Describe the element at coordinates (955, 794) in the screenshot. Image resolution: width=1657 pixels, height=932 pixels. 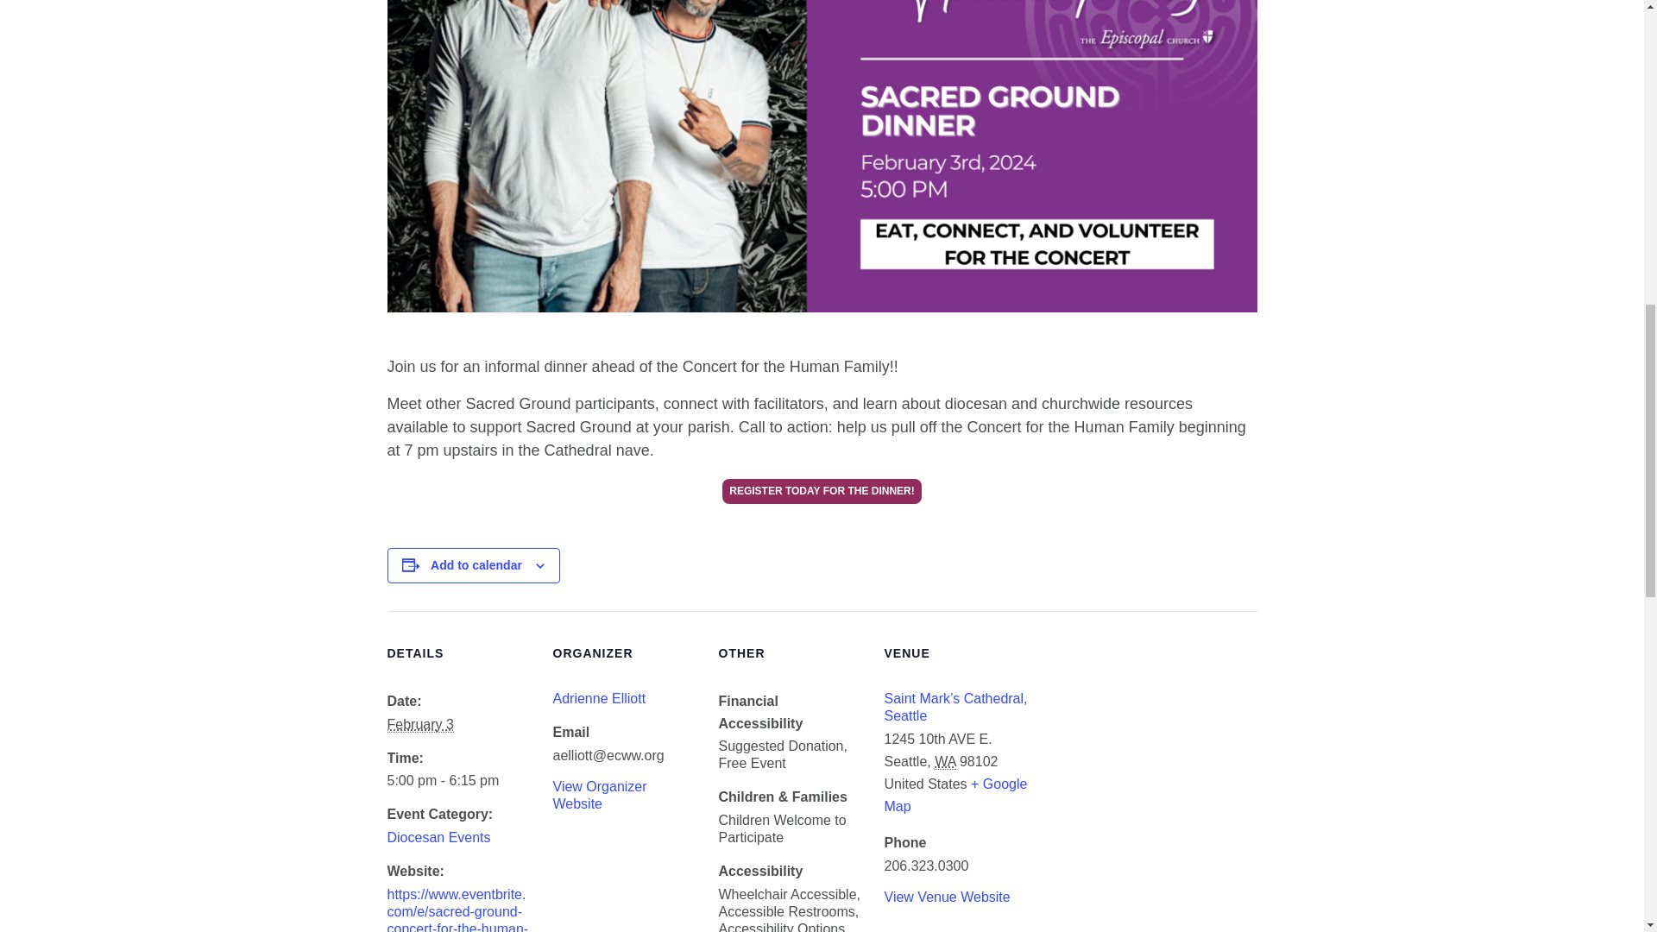
I see `Click to view a Google Map` at that location.